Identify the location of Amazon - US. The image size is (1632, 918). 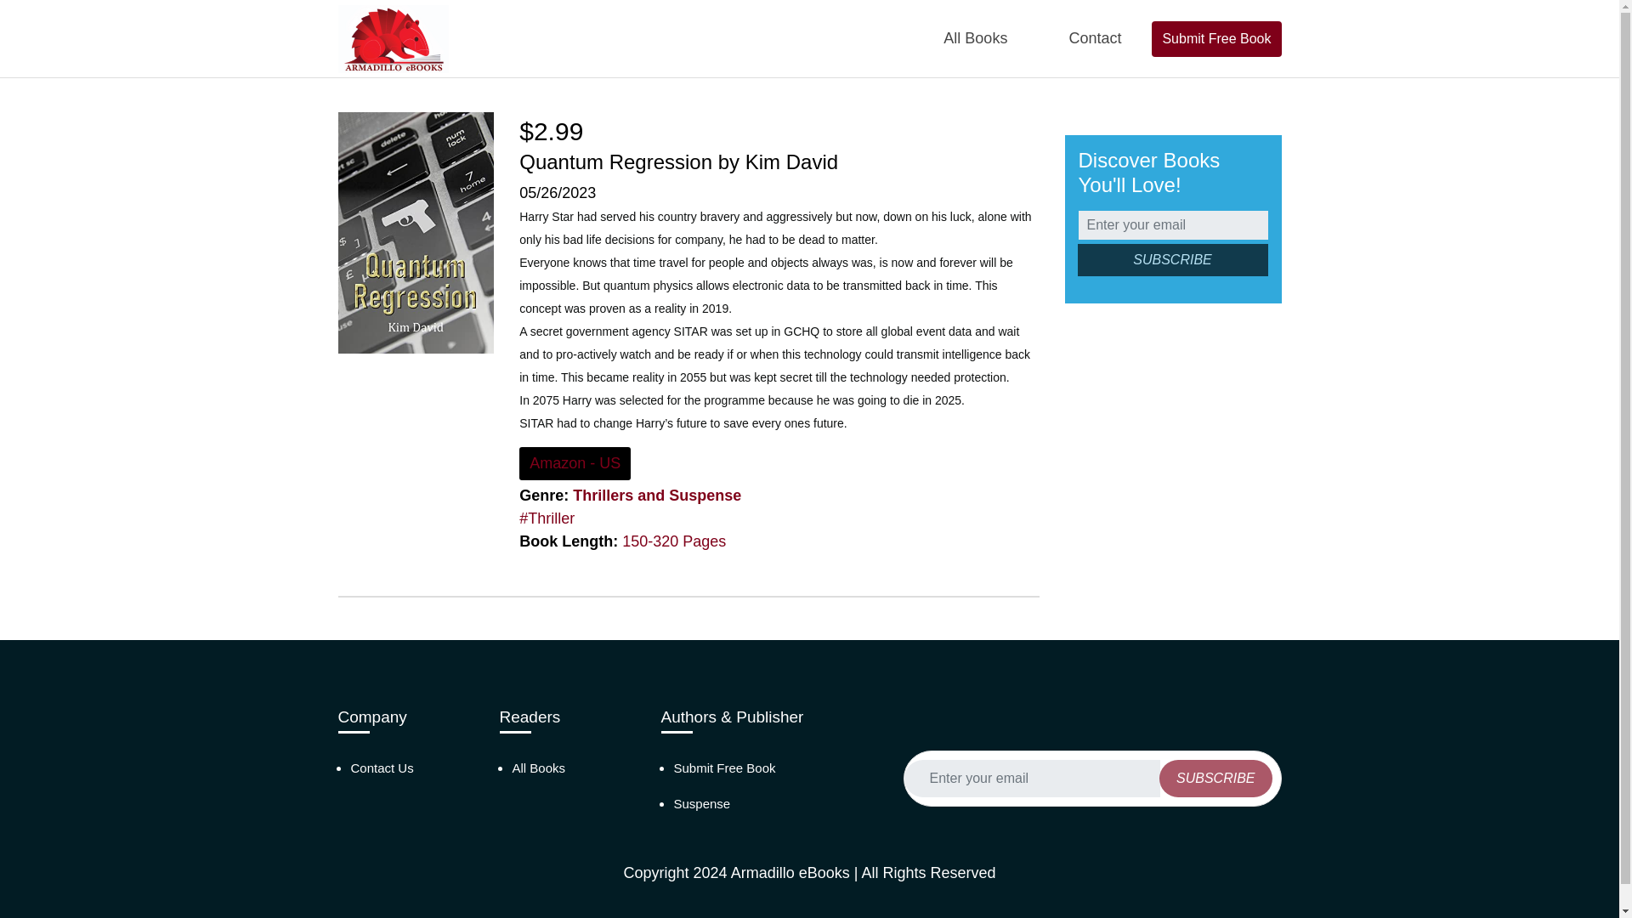
(575, 462).